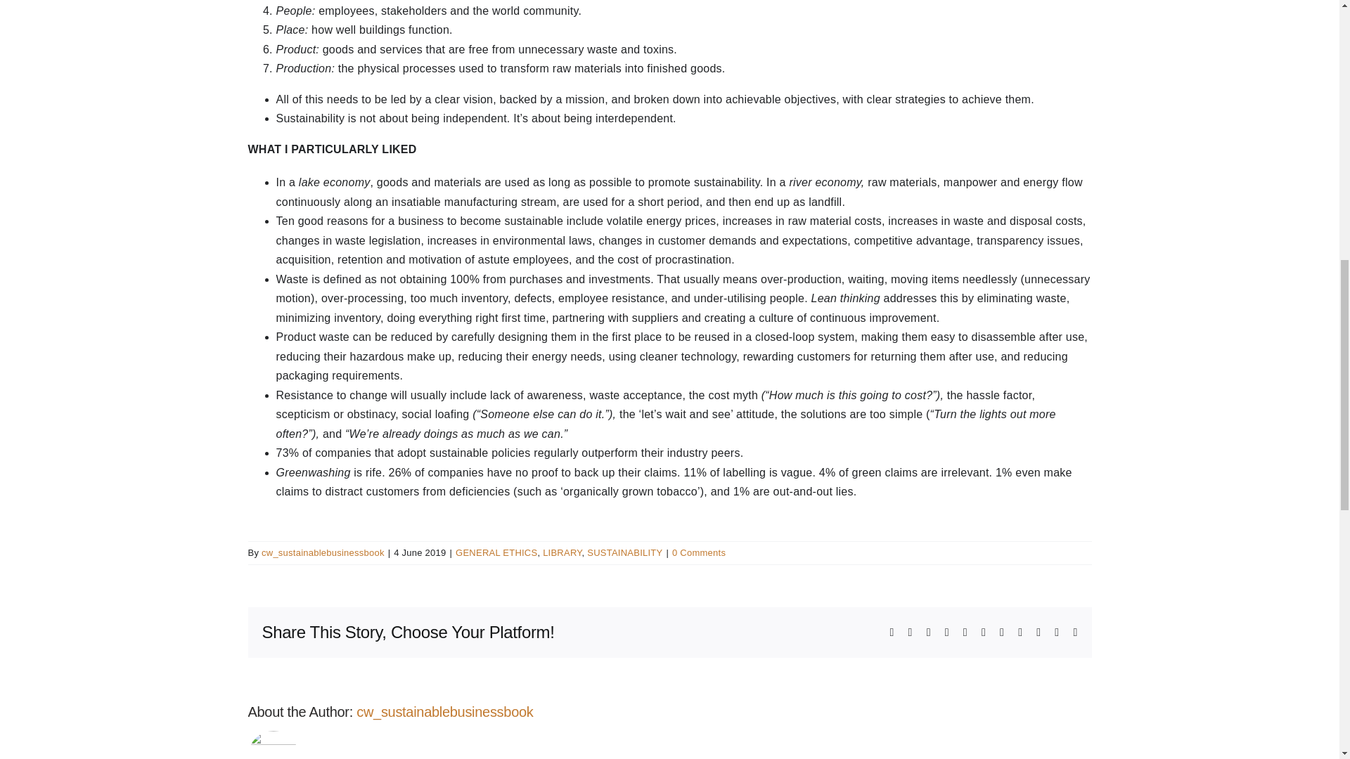 This screenshot has height=759, width=1350. I want to click on LIBRARY, so click(562, 552).